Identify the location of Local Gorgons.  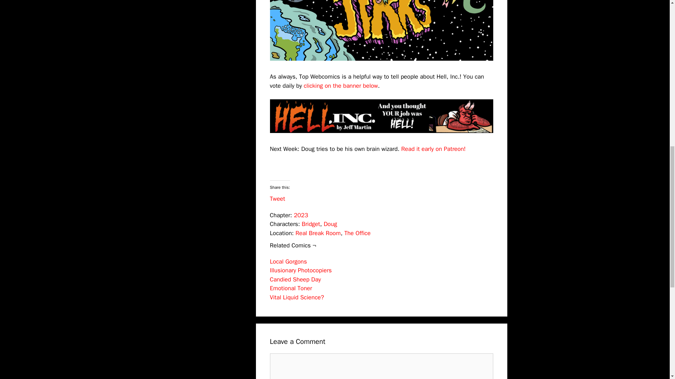
(288, 262).